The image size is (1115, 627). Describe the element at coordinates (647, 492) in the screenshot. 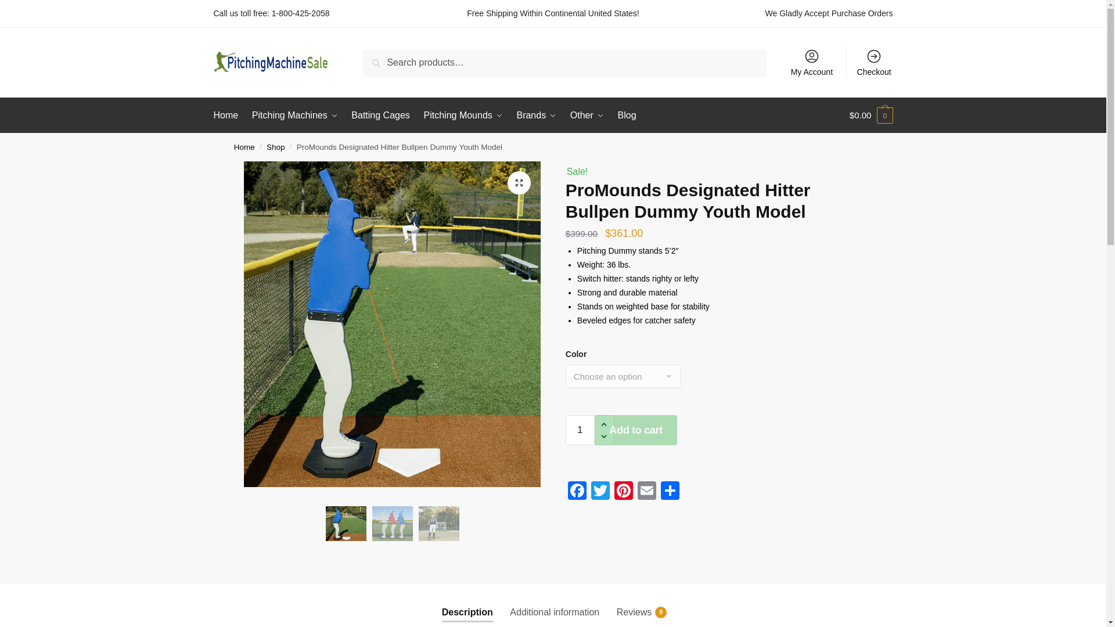

I see `Email` at that location.